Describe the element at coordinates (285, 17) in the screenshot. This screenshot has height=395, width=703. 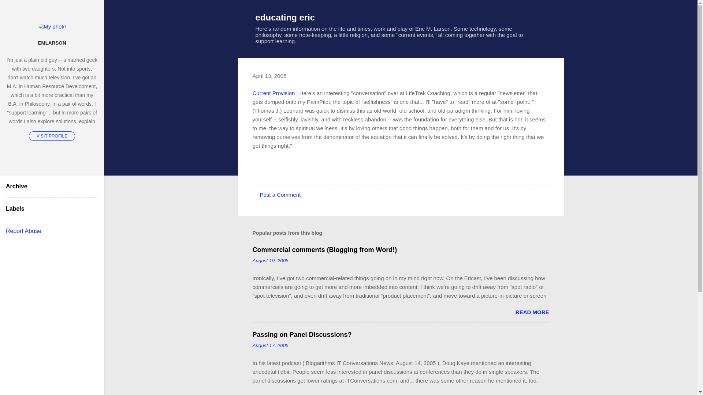
I see `educating eric` at that location.